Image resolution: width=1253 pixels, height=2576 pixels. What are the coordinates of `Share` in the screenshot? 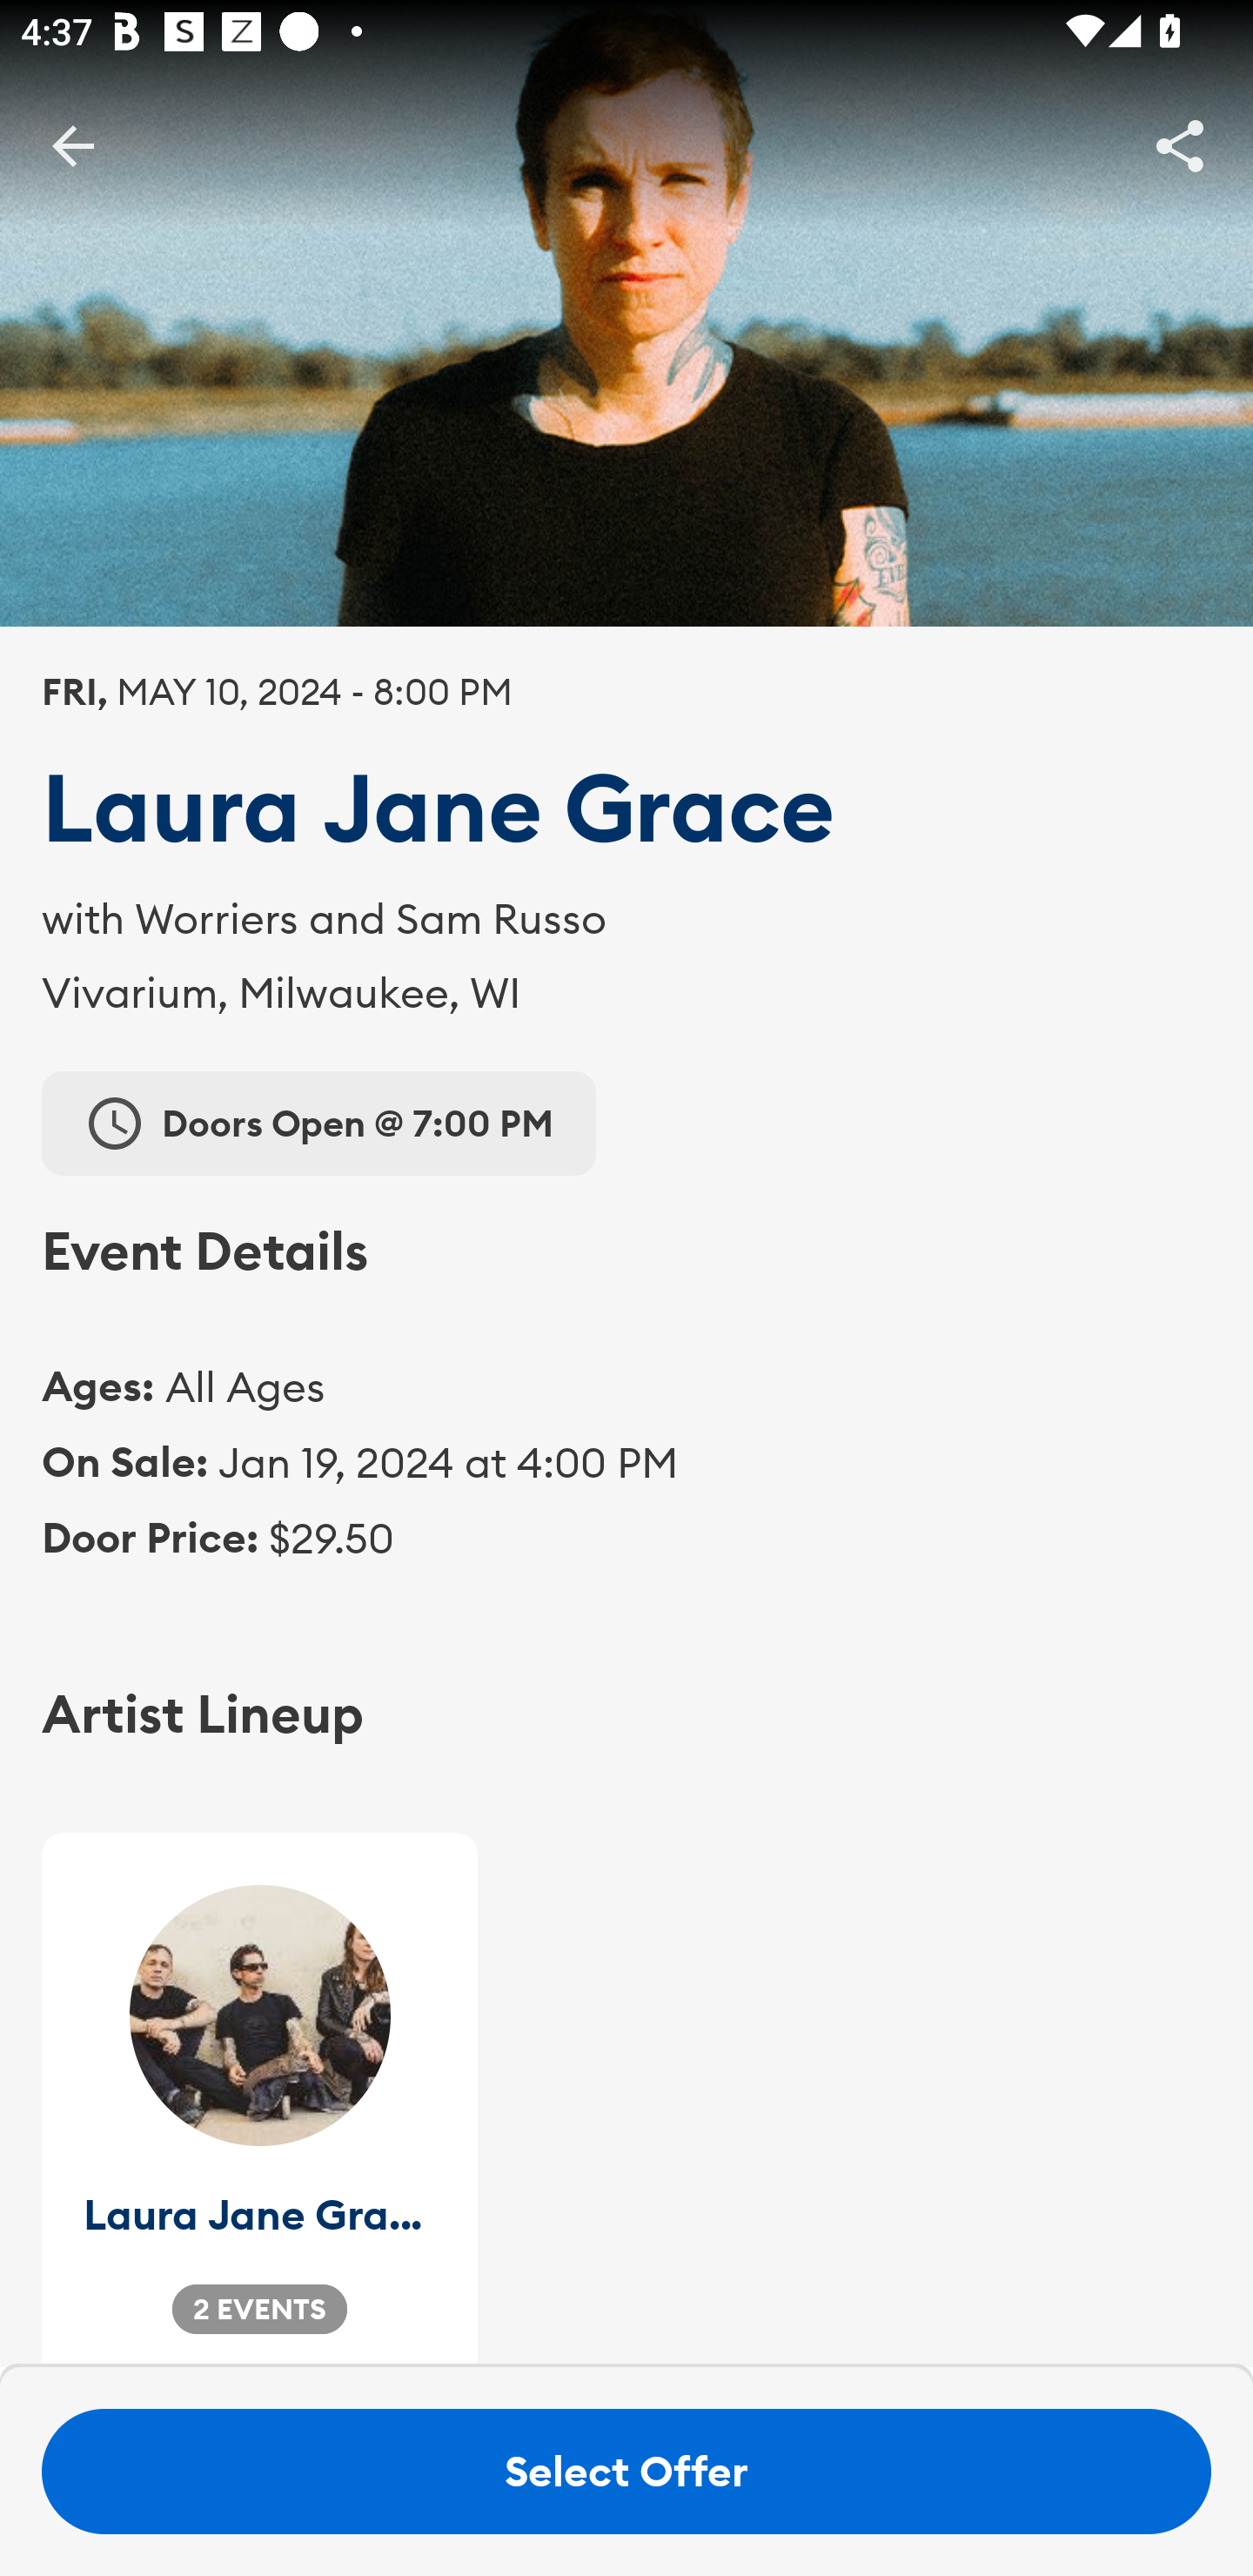 It's located at (1180, 144).